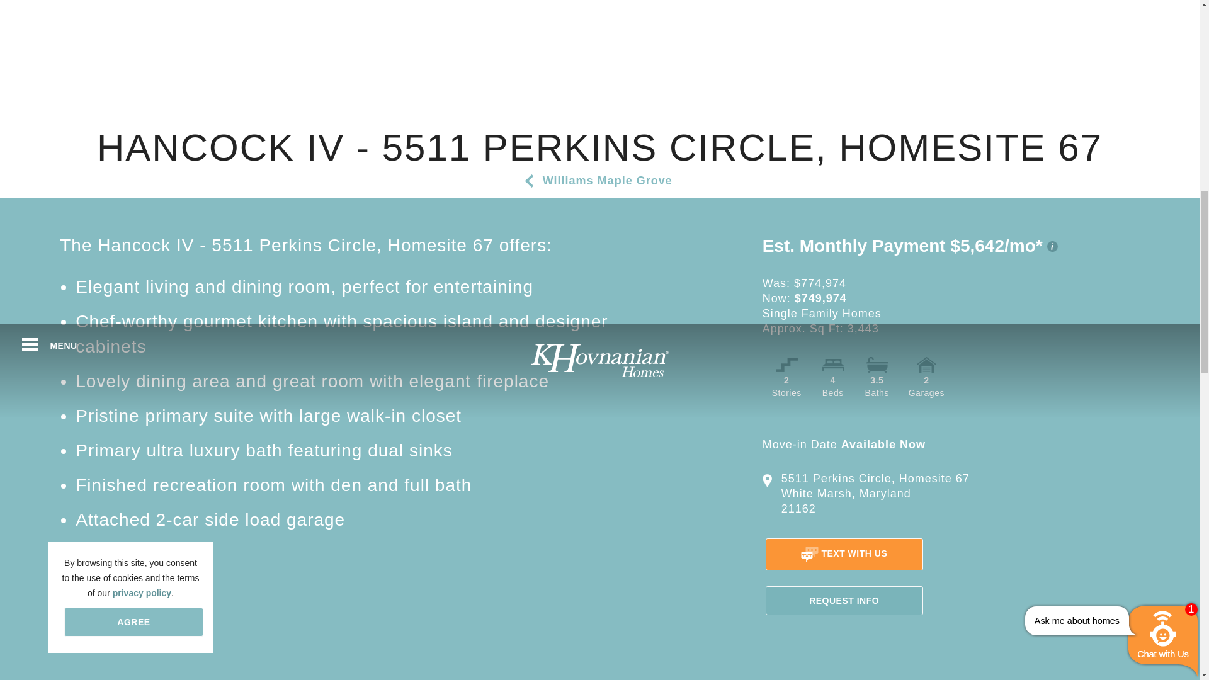 The height and width of the screenshot is (680, 1209). Describe the element at coordinates (607, 180) in the screenshot. I see `Williams Maple Grove` at that location.